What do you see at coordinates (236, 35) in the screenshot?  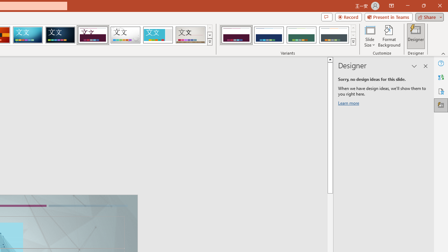 I see `Dividend Variant 1` at bounding box center [236, 35].